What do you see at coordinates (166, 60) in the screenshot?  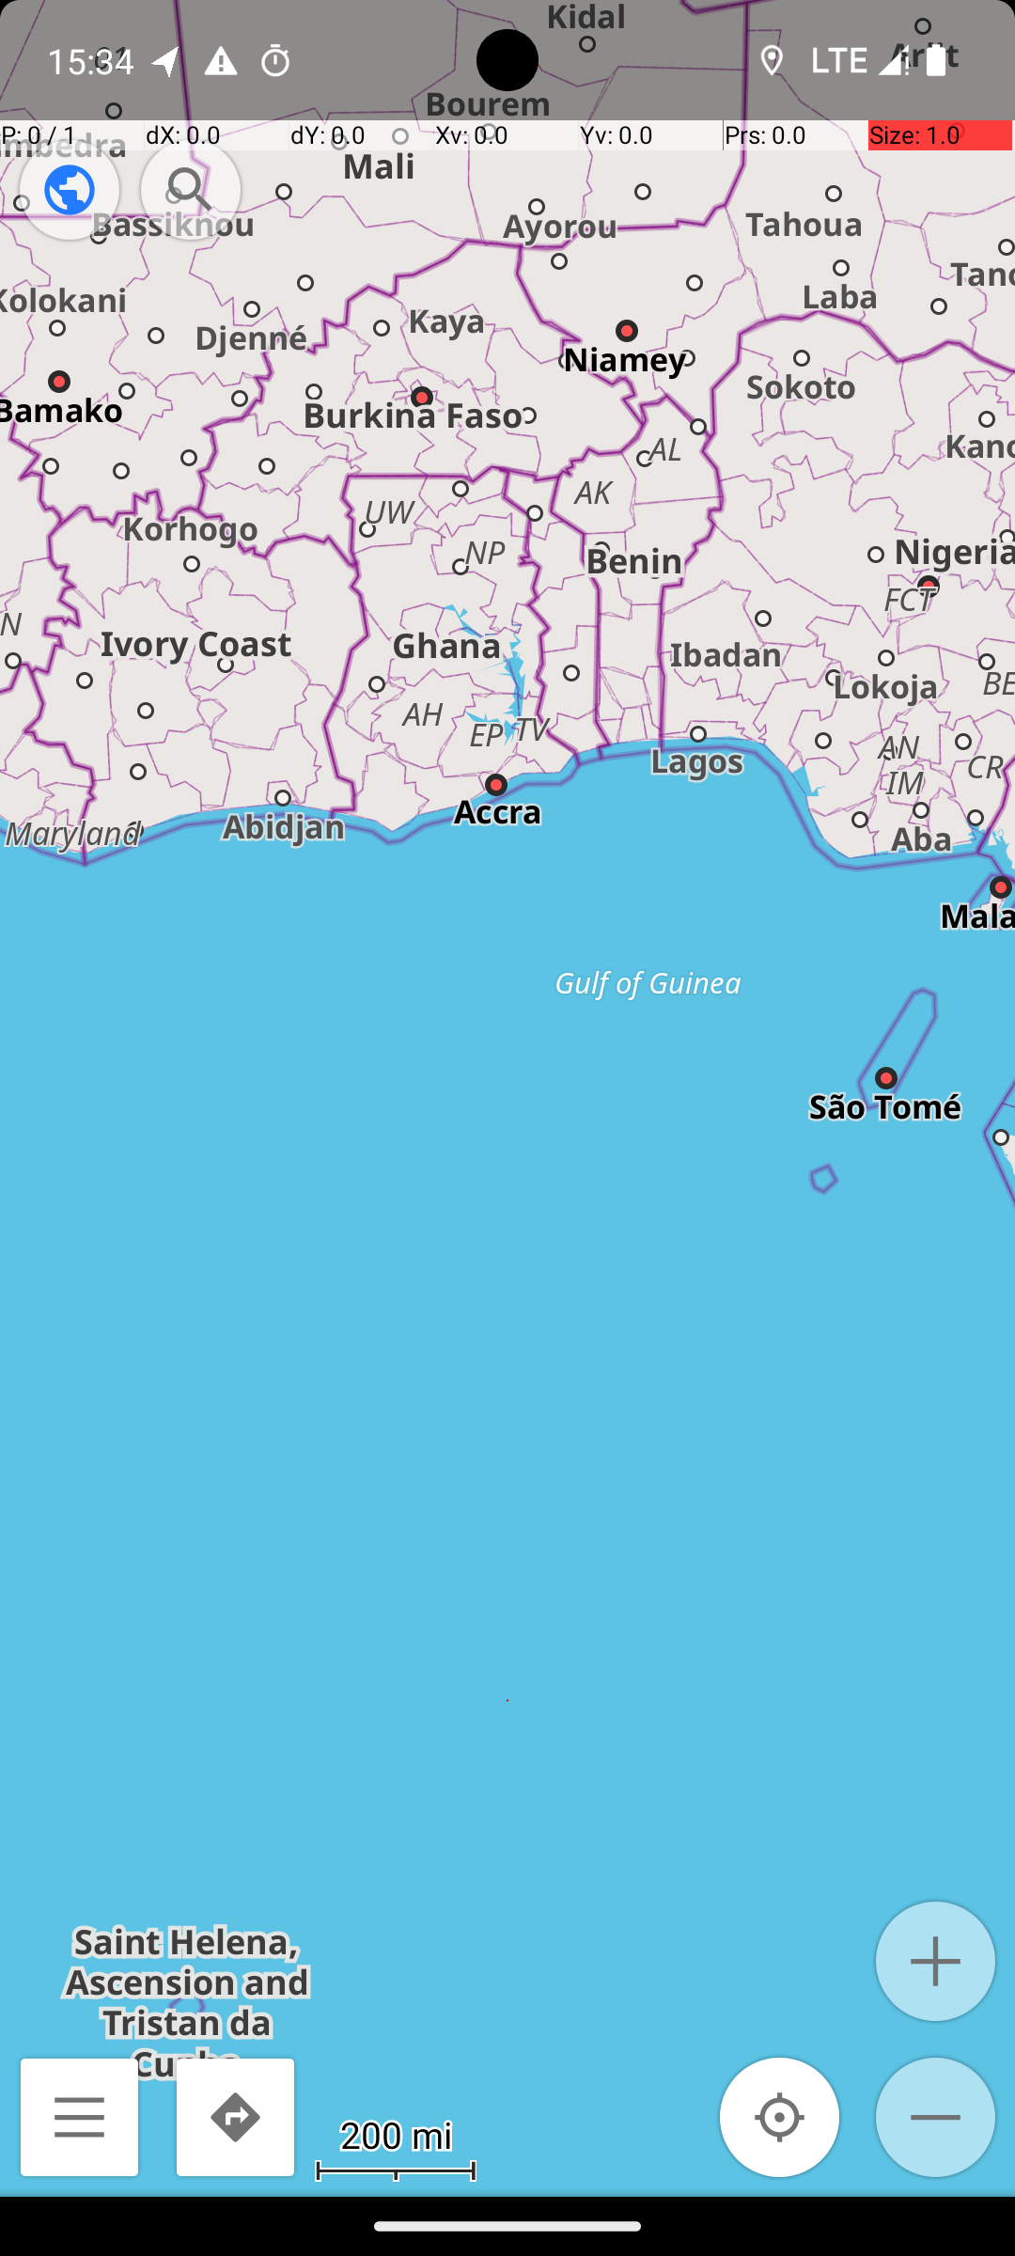 I see `OpenTracks notification: Distance: 8.20 mi` at bounding box center [166, 60].